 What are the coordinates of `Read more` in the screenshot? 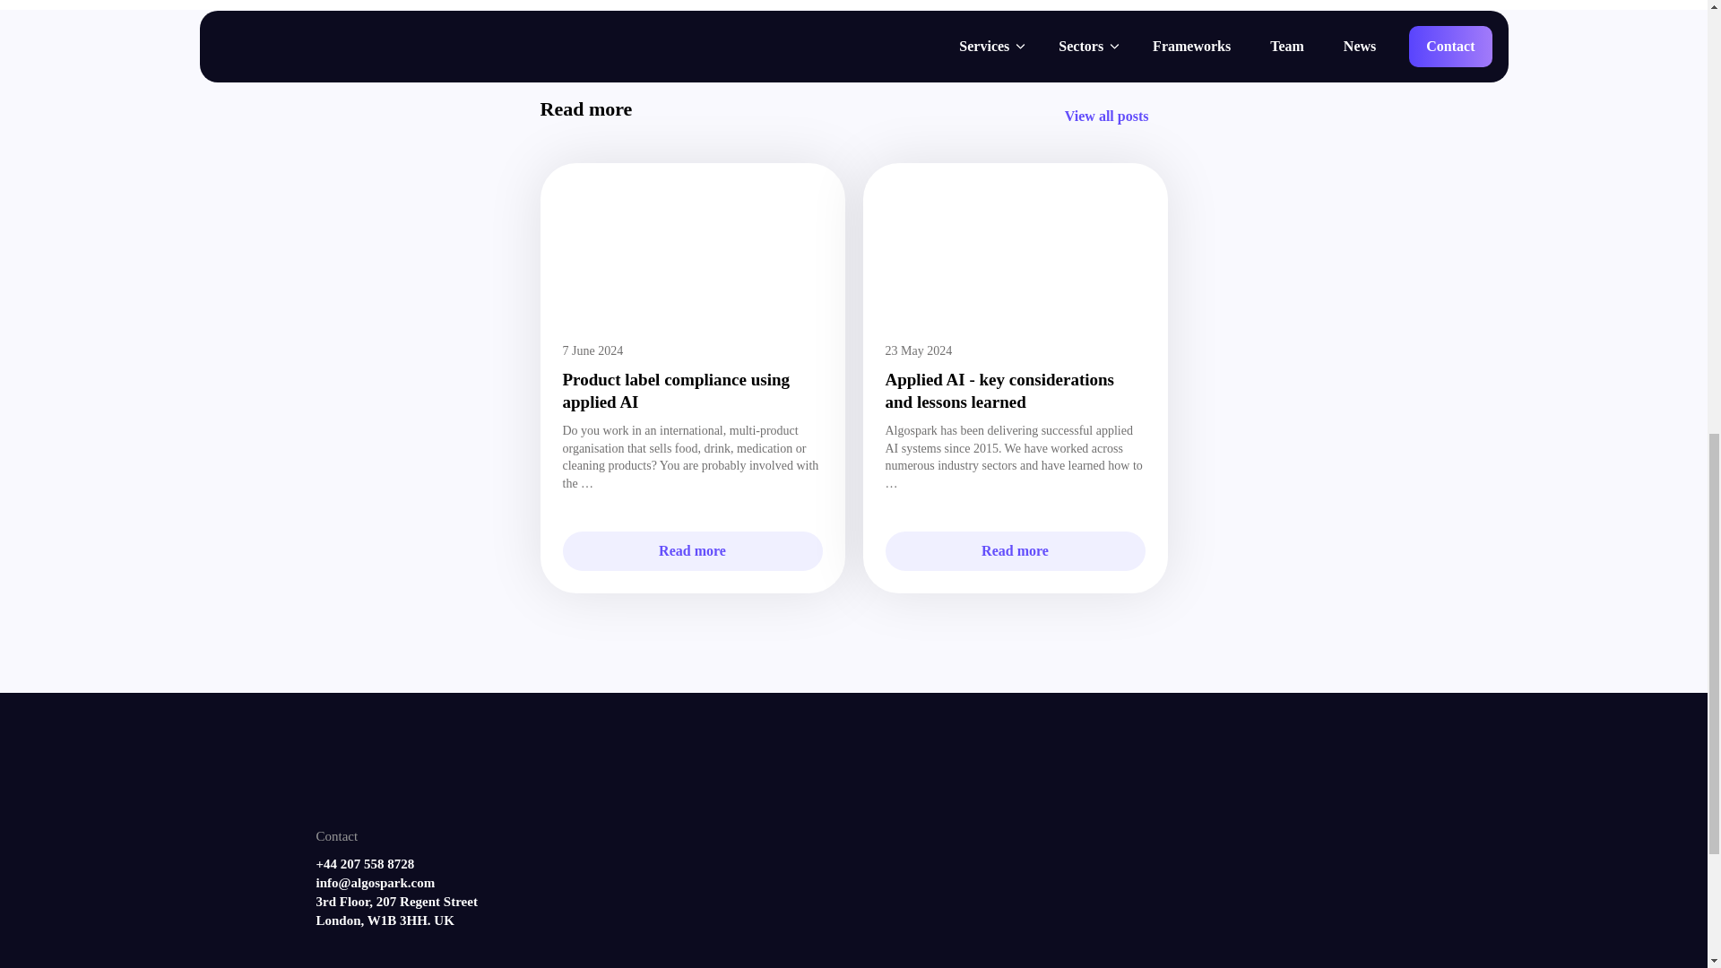 It's located at (1016, 550).